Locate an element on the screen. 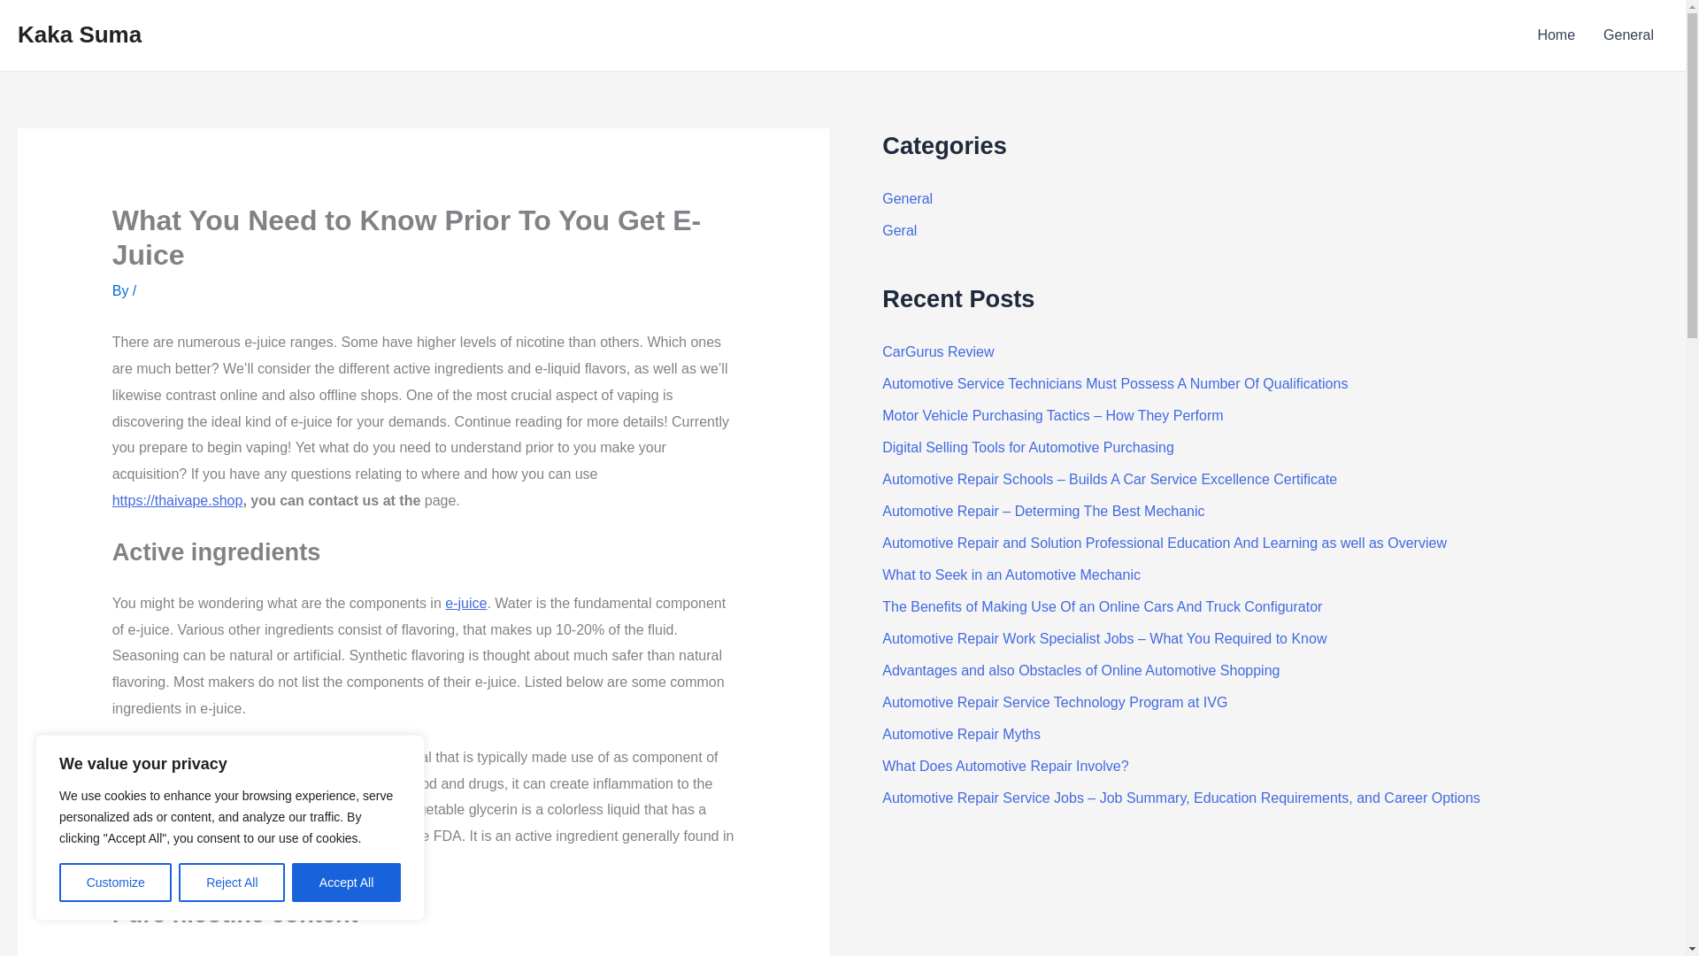  Accept All is located at coordinates (347, 883).